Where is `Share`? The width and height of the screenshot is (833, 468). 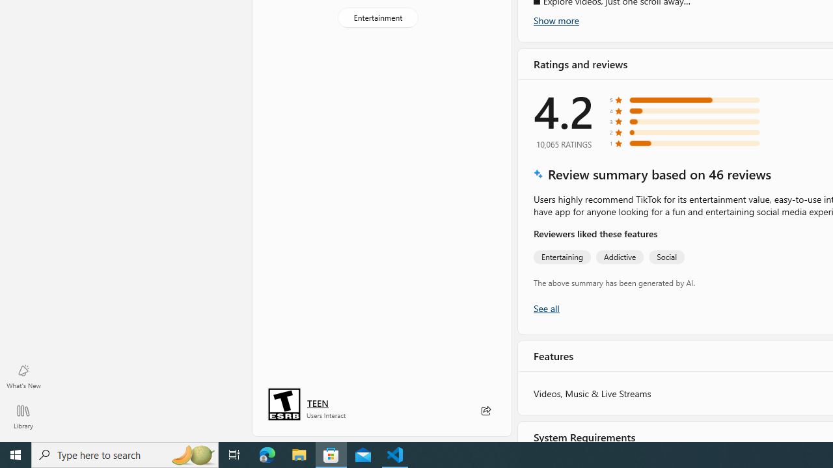
Share is located at coordinates (485, 411).